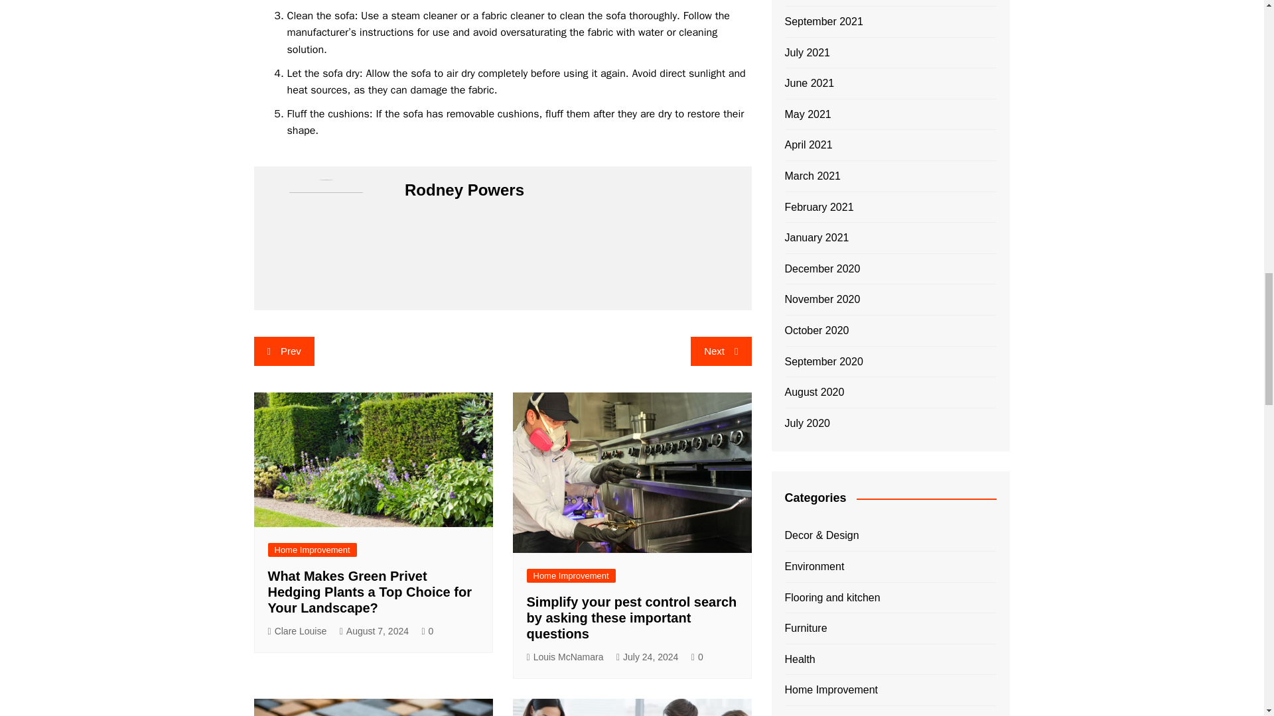  What do you see at coordinates (297, 631) in the screenshot?
I see `Clare Louise` at bounding box center [297, 631].